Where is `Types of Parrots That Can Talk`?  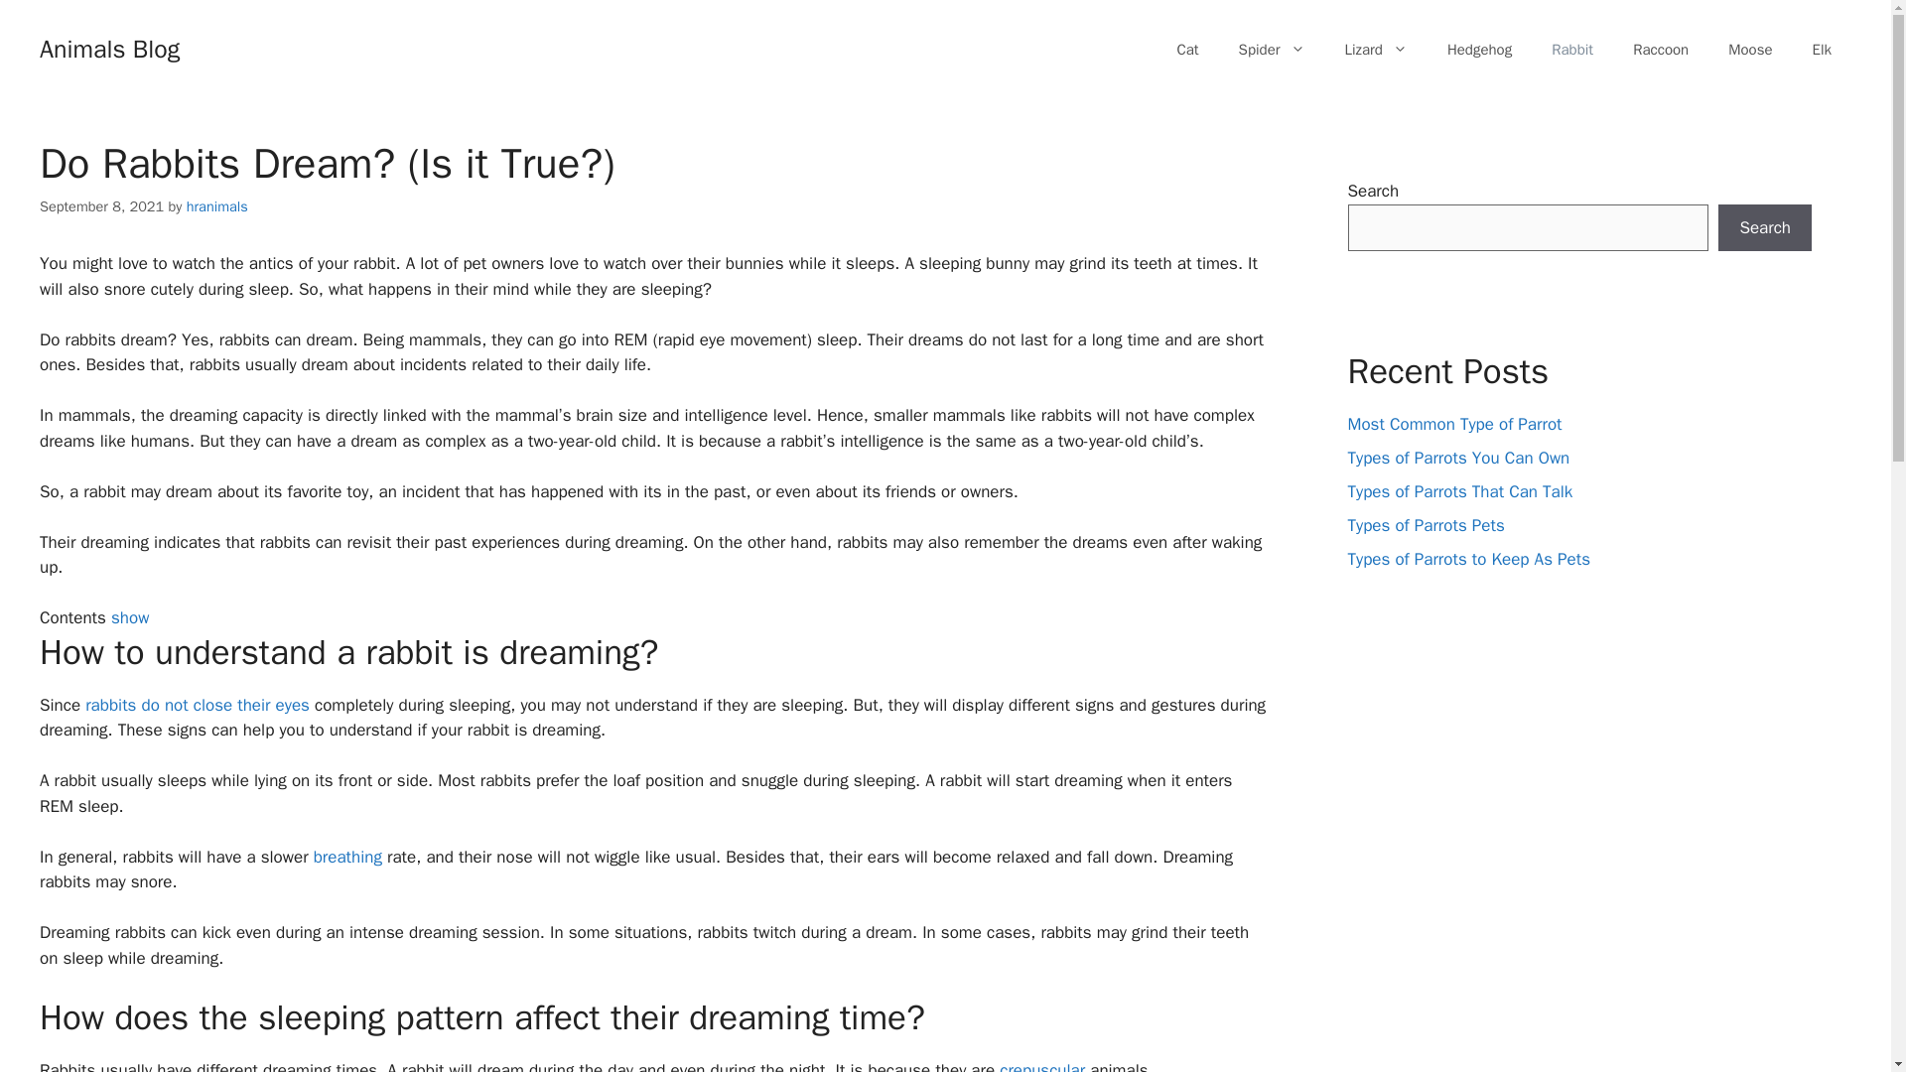 Types of Parrots That Can Talk is located at coordinates (1460, 491).